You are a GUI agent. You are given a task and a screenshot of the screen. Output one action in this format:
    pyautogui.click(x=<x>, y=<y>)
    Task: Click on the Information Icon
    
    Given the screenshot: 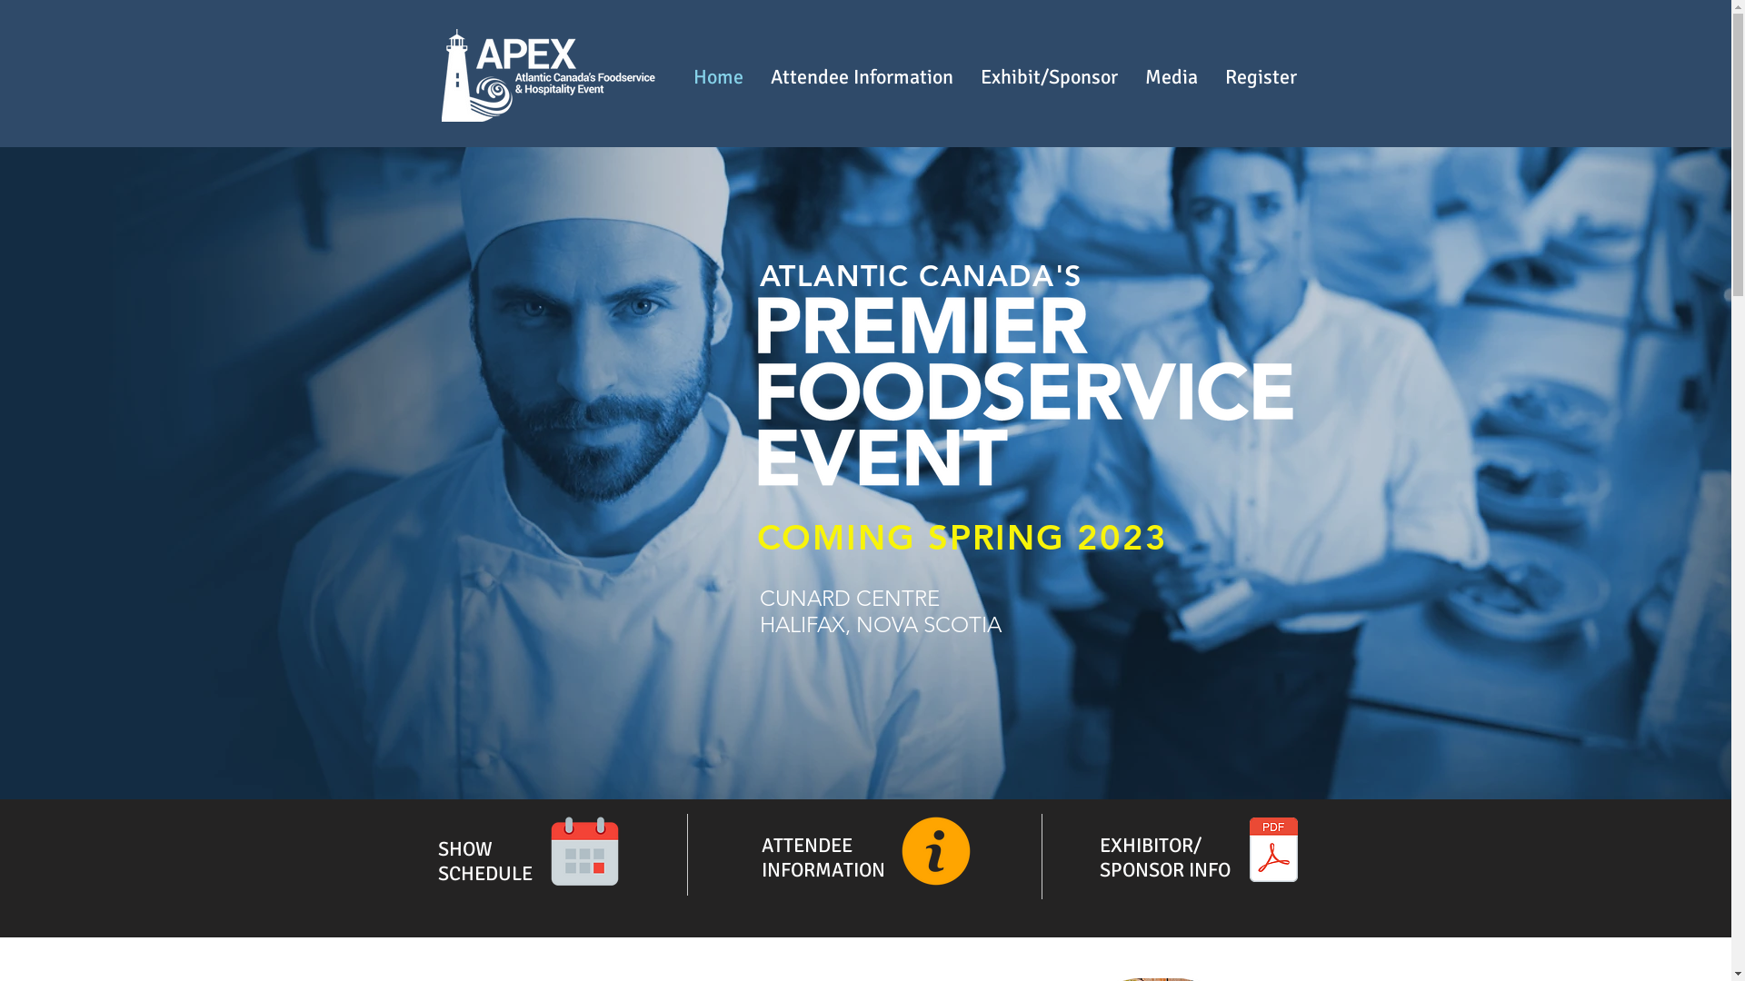 What is the action you would take?
    pyautogui.click(x=936, y=851)
    